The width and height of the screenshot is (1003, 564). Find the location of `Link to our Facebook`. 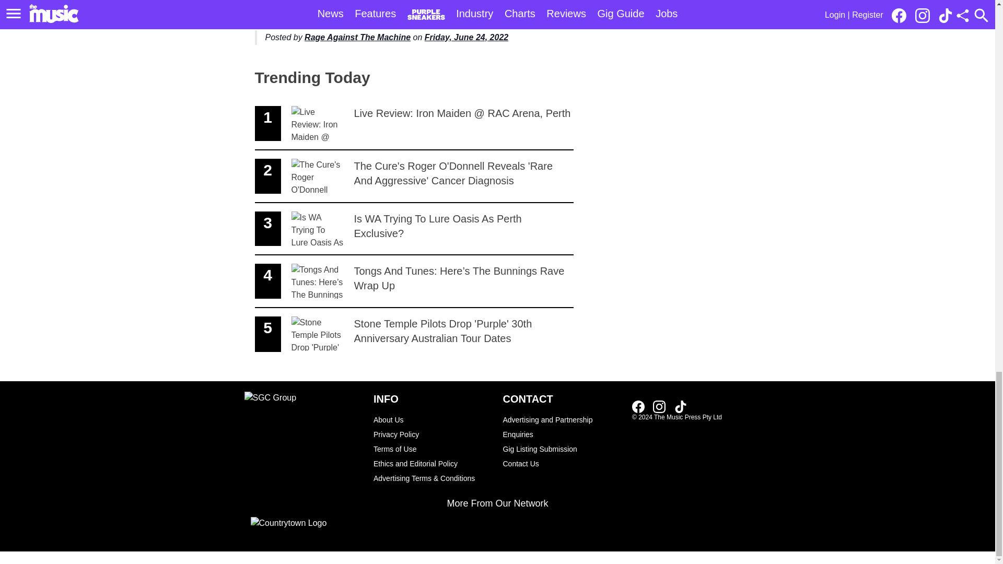

Link to our Facebook is located at coordinates (638, 406).